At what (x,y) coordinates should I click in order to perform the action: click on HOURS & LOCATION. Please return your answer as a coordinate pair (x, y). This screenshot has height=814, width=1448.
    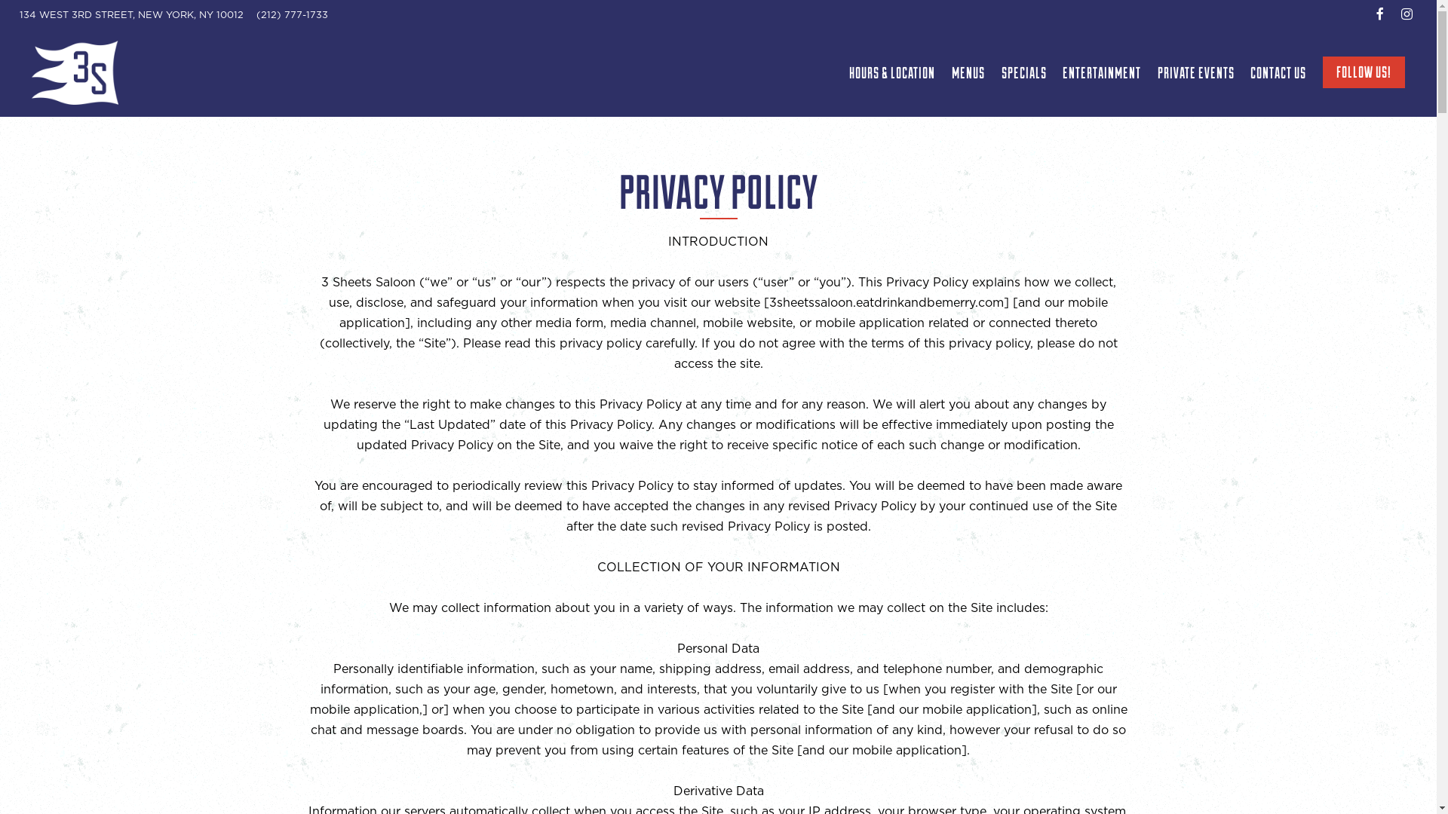
    Looking at the image, I should click on (893, 72).